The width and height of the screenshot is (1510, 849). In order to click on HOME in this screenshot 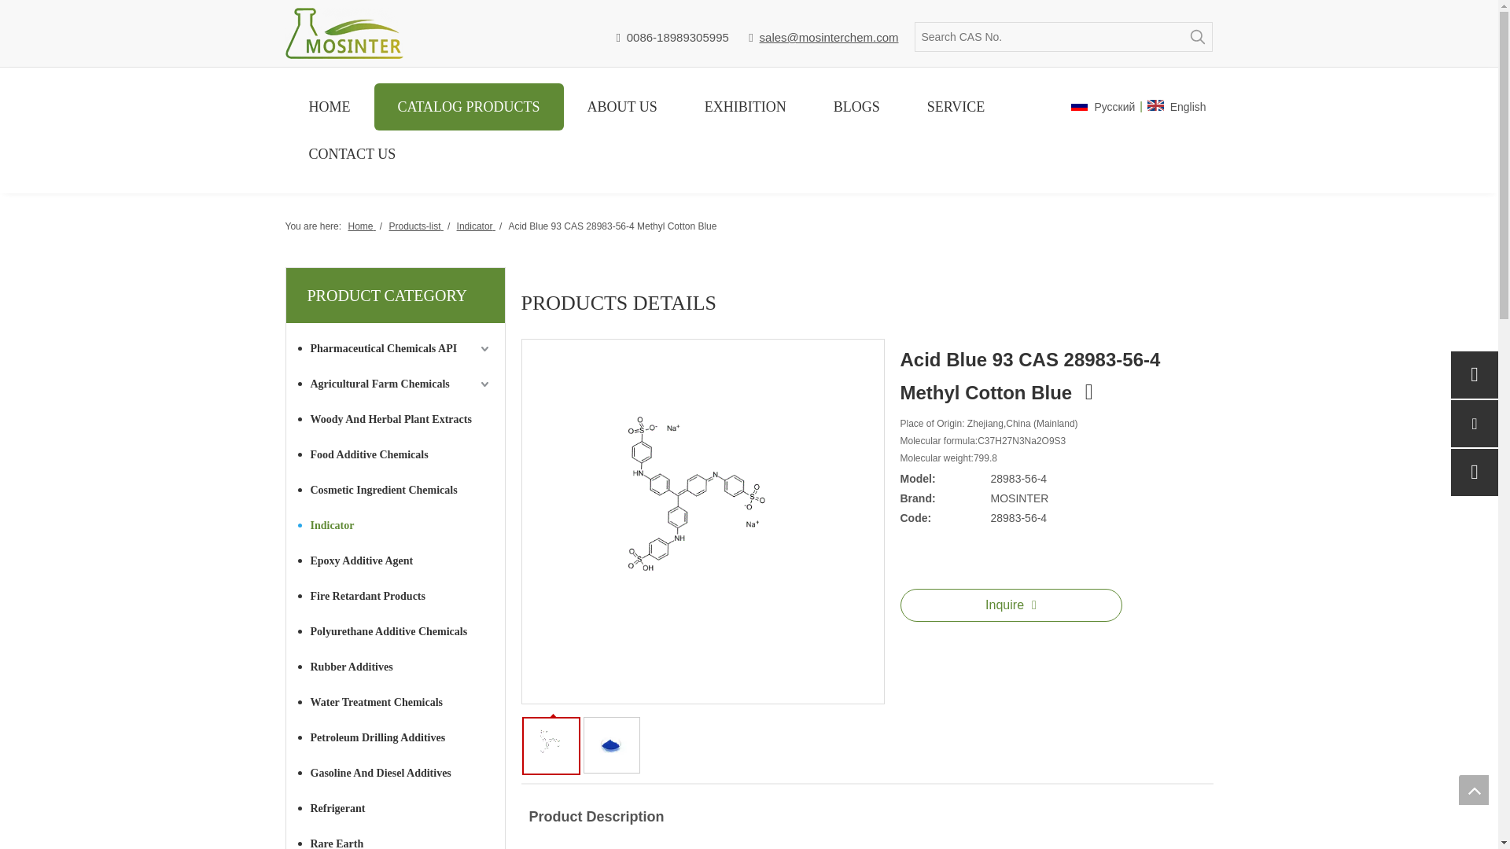, I will do `click(329, 107)`.